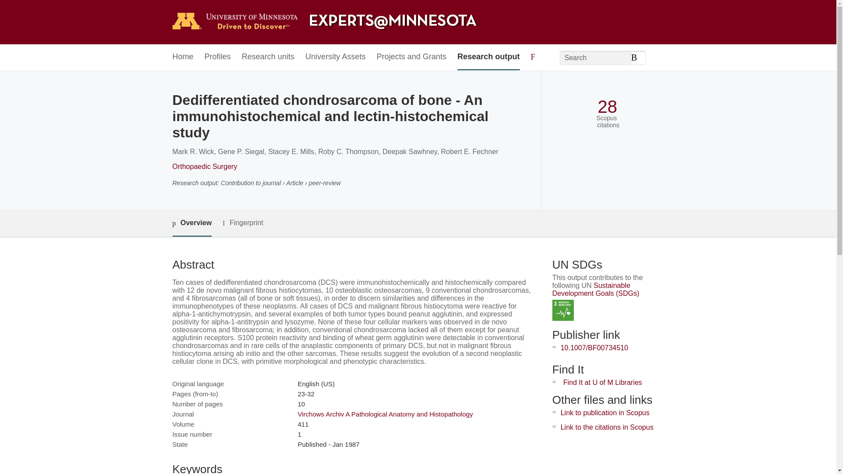 This screenshot has height=474, width=843. Describe the element at coordinates (607, 107) in the screenshot. I see `28` at that location.